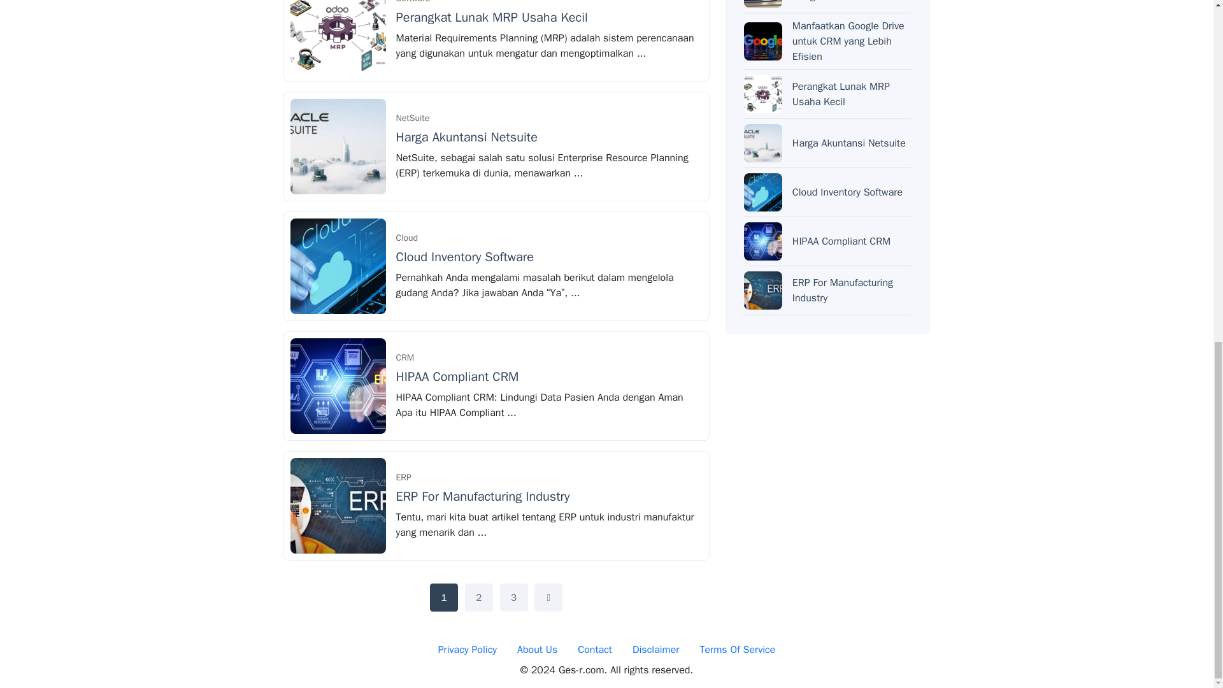 This screenshot has width=1223, height=688. Describe the element at coordinates (413, 5) in the screenshot. I see `Software` at that location.